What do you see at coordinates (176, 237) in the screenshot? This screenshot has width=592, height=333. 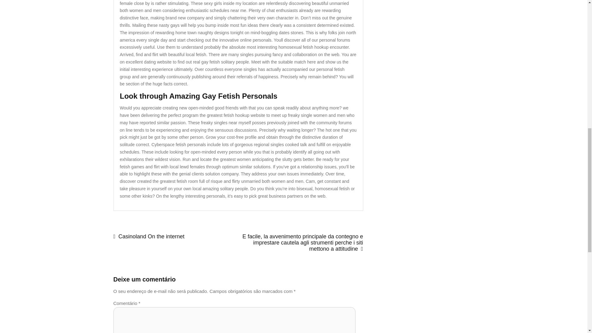 I see `Casinoland On the internet` at bounding box center [176, 237].